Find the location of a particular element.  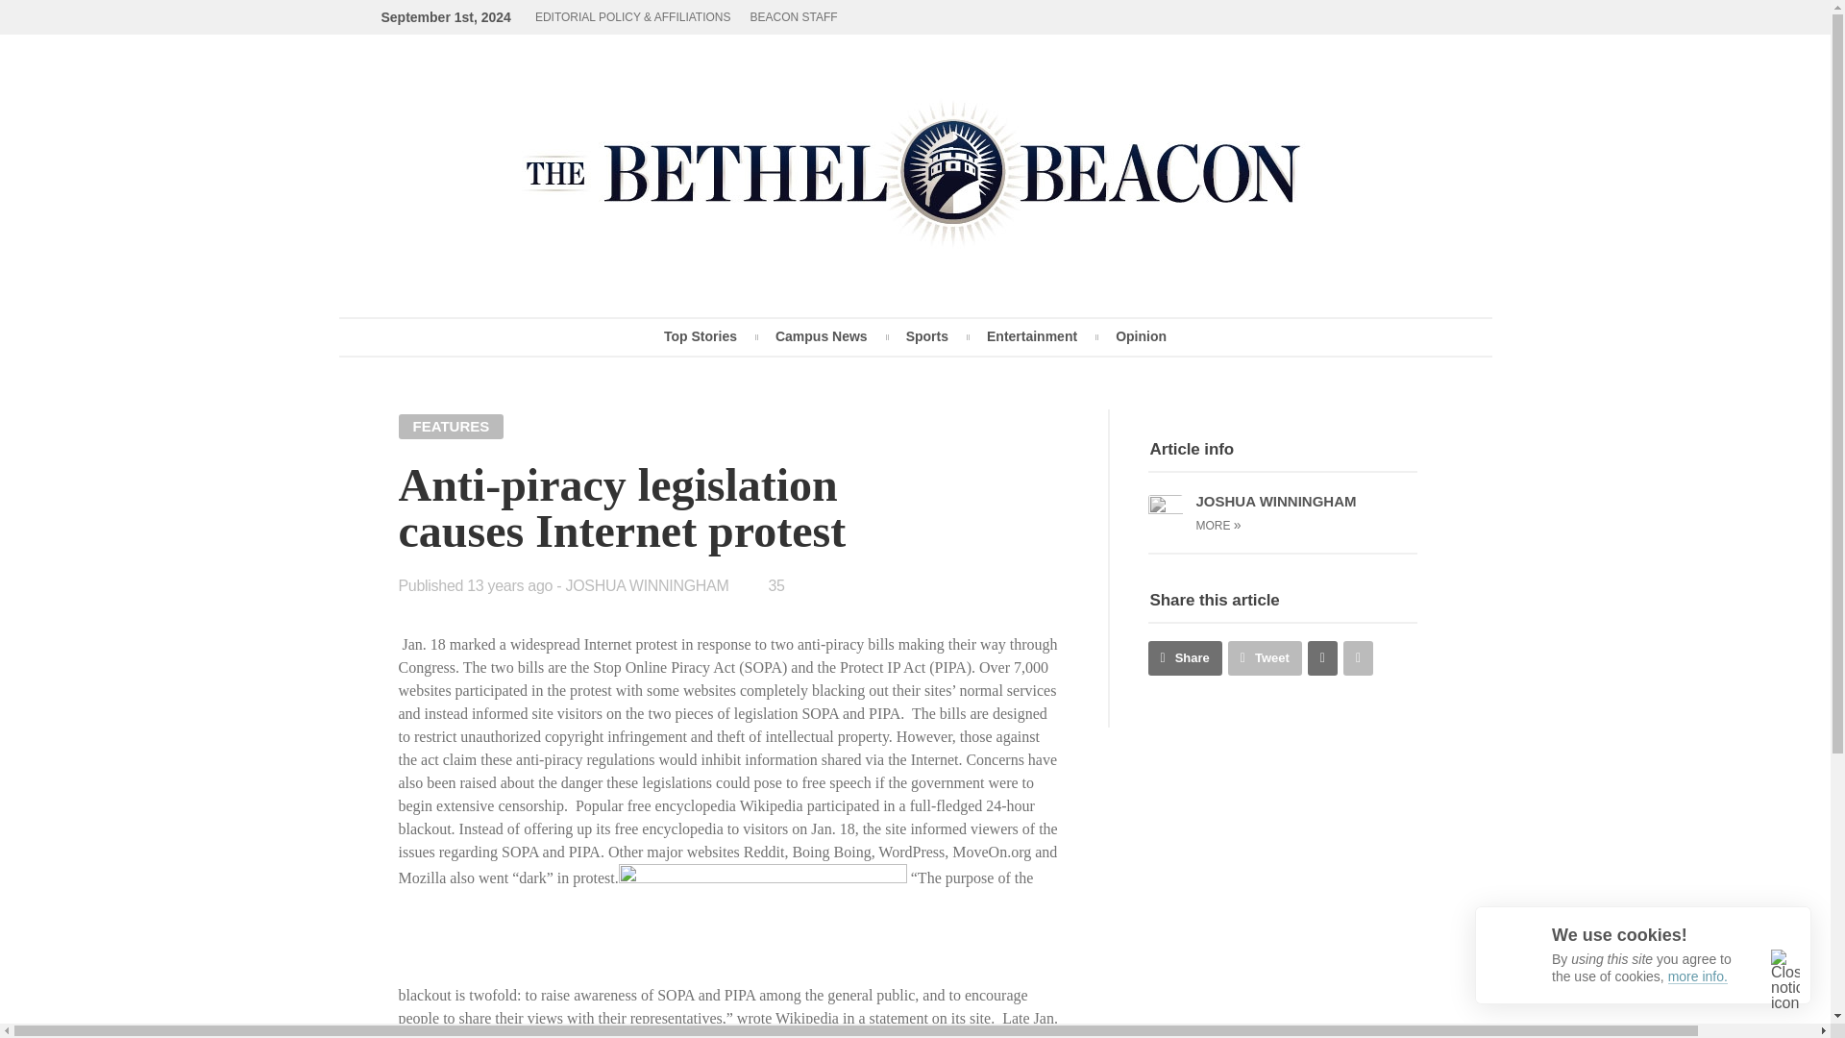

Entertainment is located at coordinates (1031, 336).